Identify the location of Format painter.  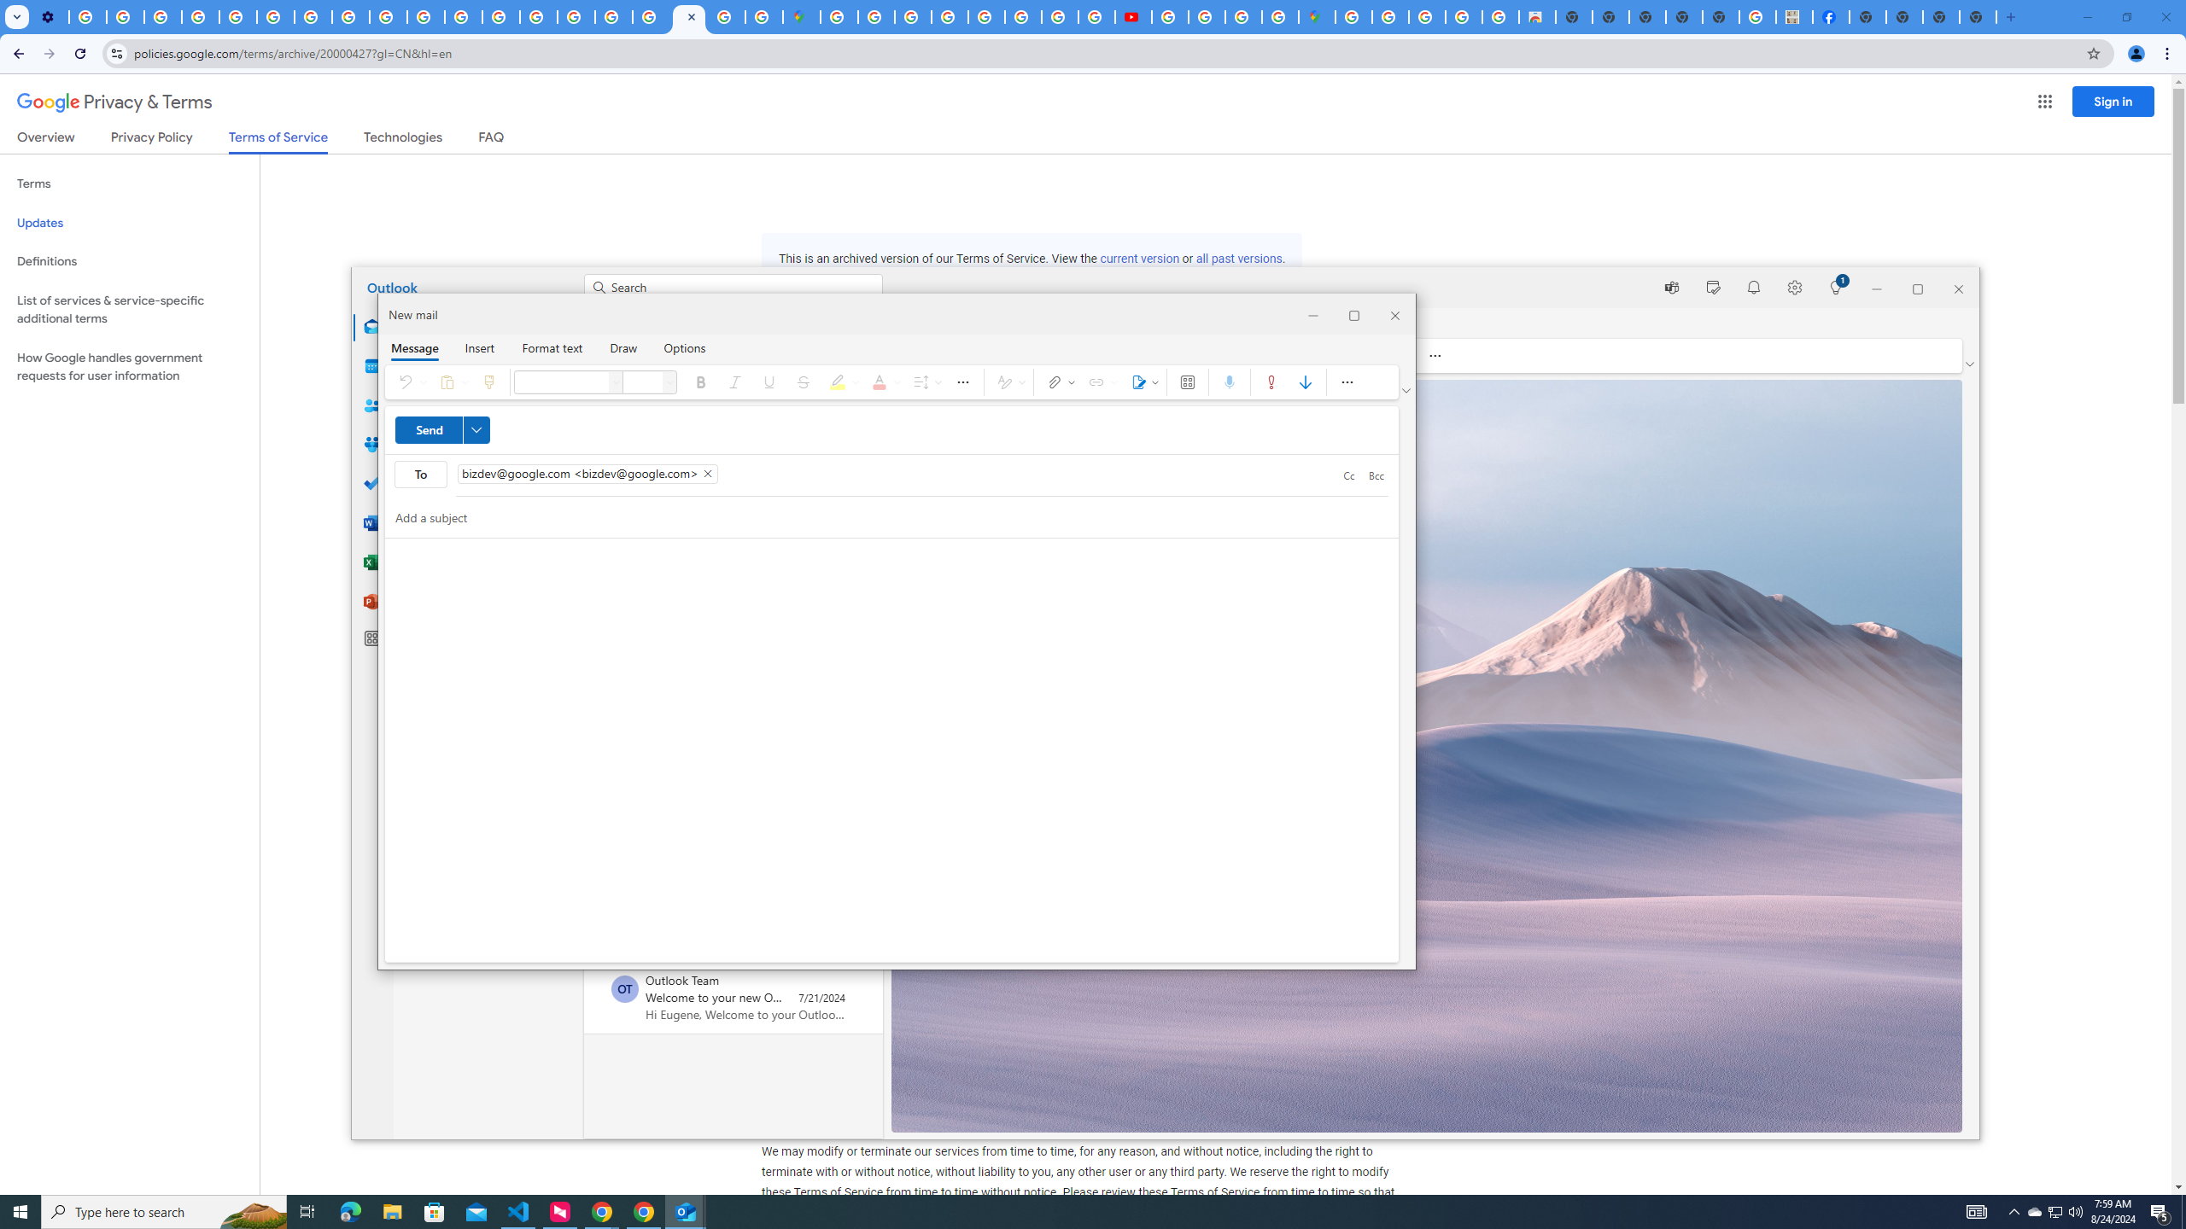
(488, 382).